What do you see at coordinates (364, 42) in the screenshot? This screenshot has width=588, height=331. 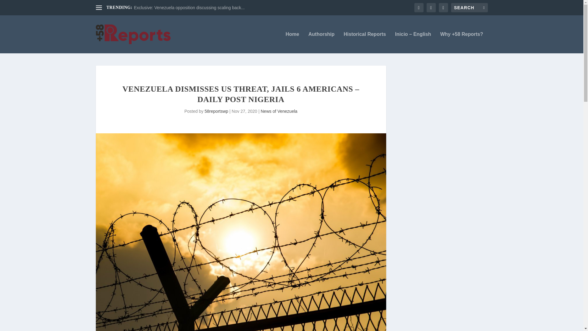 I see `Historical Reports` at bounding box center [364, 42].